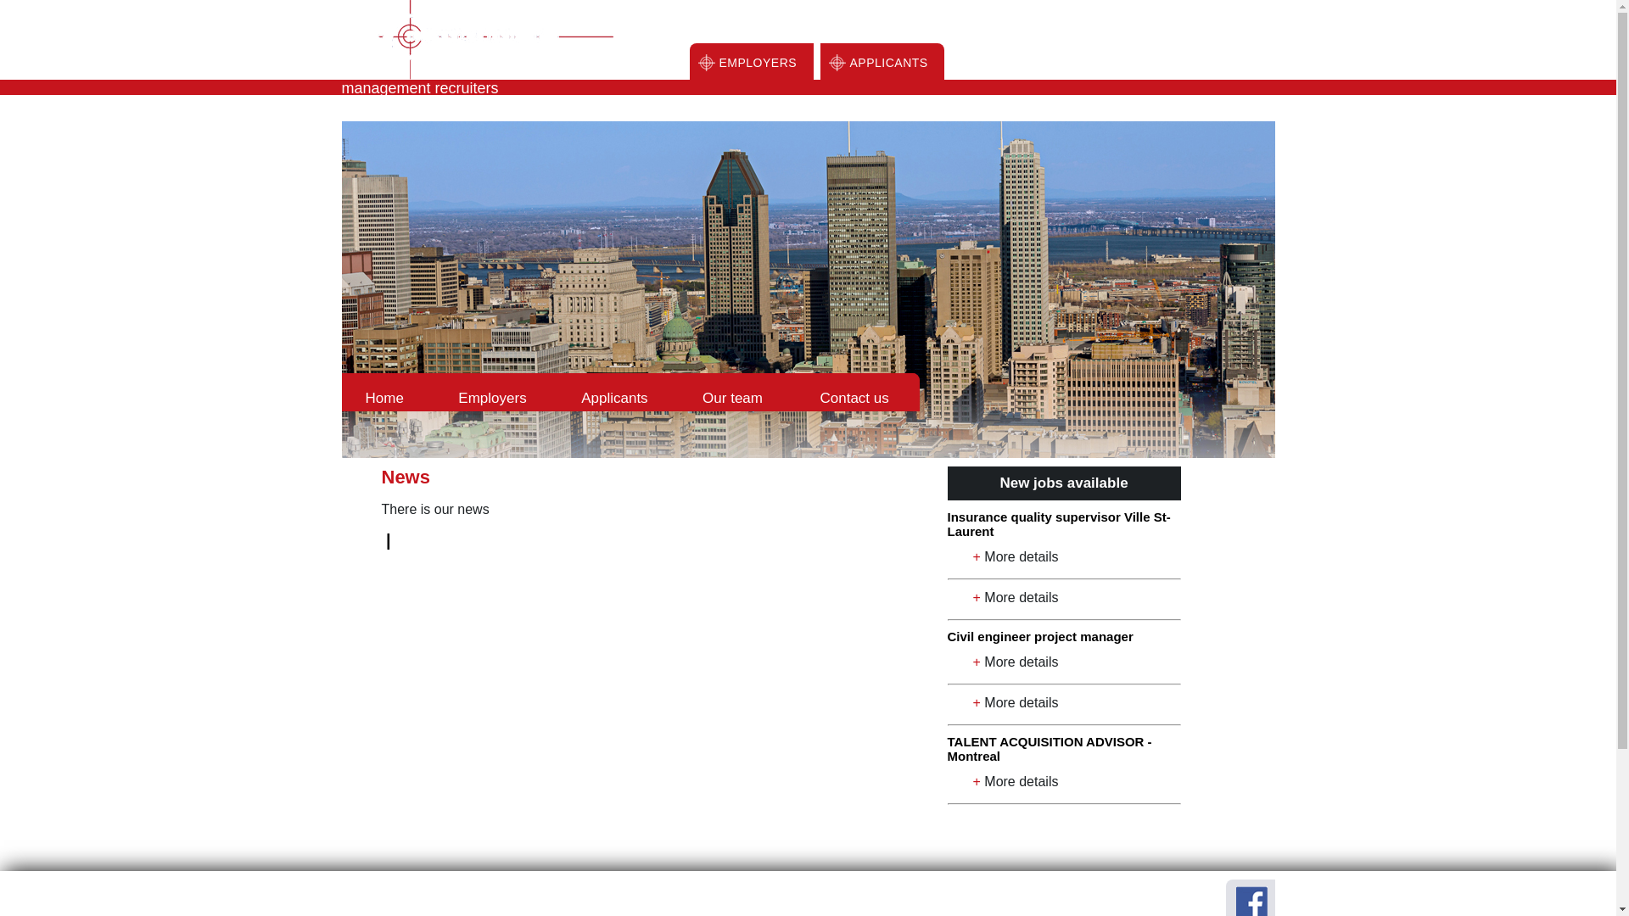 This screenshot has height=916, width=1629. Describe the element at coordinates (1022, 662) in the screenshot. I see `More details` at that location.